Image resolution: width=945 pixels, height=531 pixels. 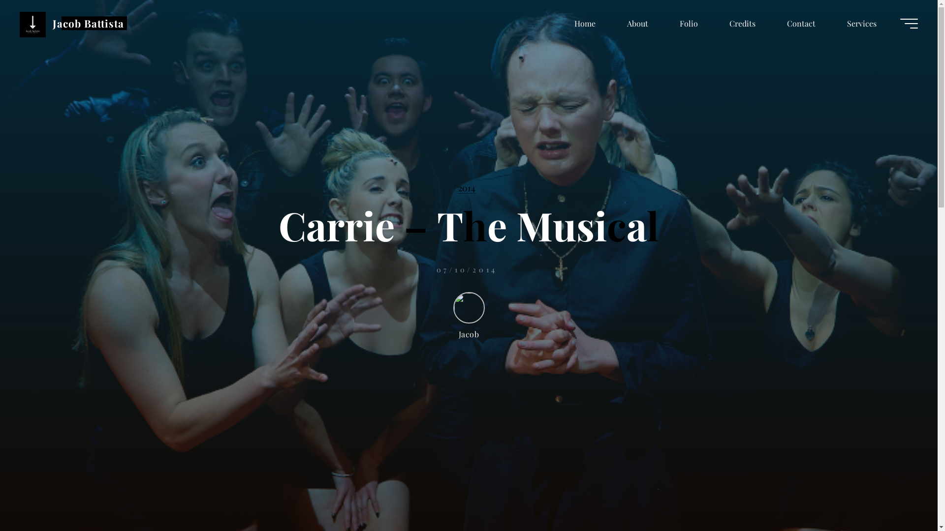 I want to click on 2014, so click(x=467, y=188).